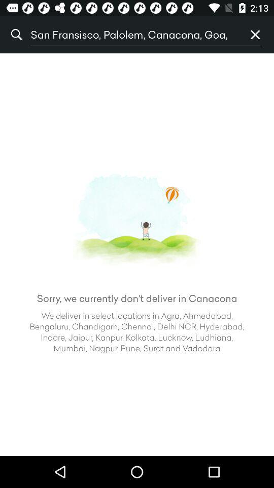  Describe the element at coordinates (255, 35) in the screenshot. I see `open icon to the right of the san fransisco palolem icon` at that location.